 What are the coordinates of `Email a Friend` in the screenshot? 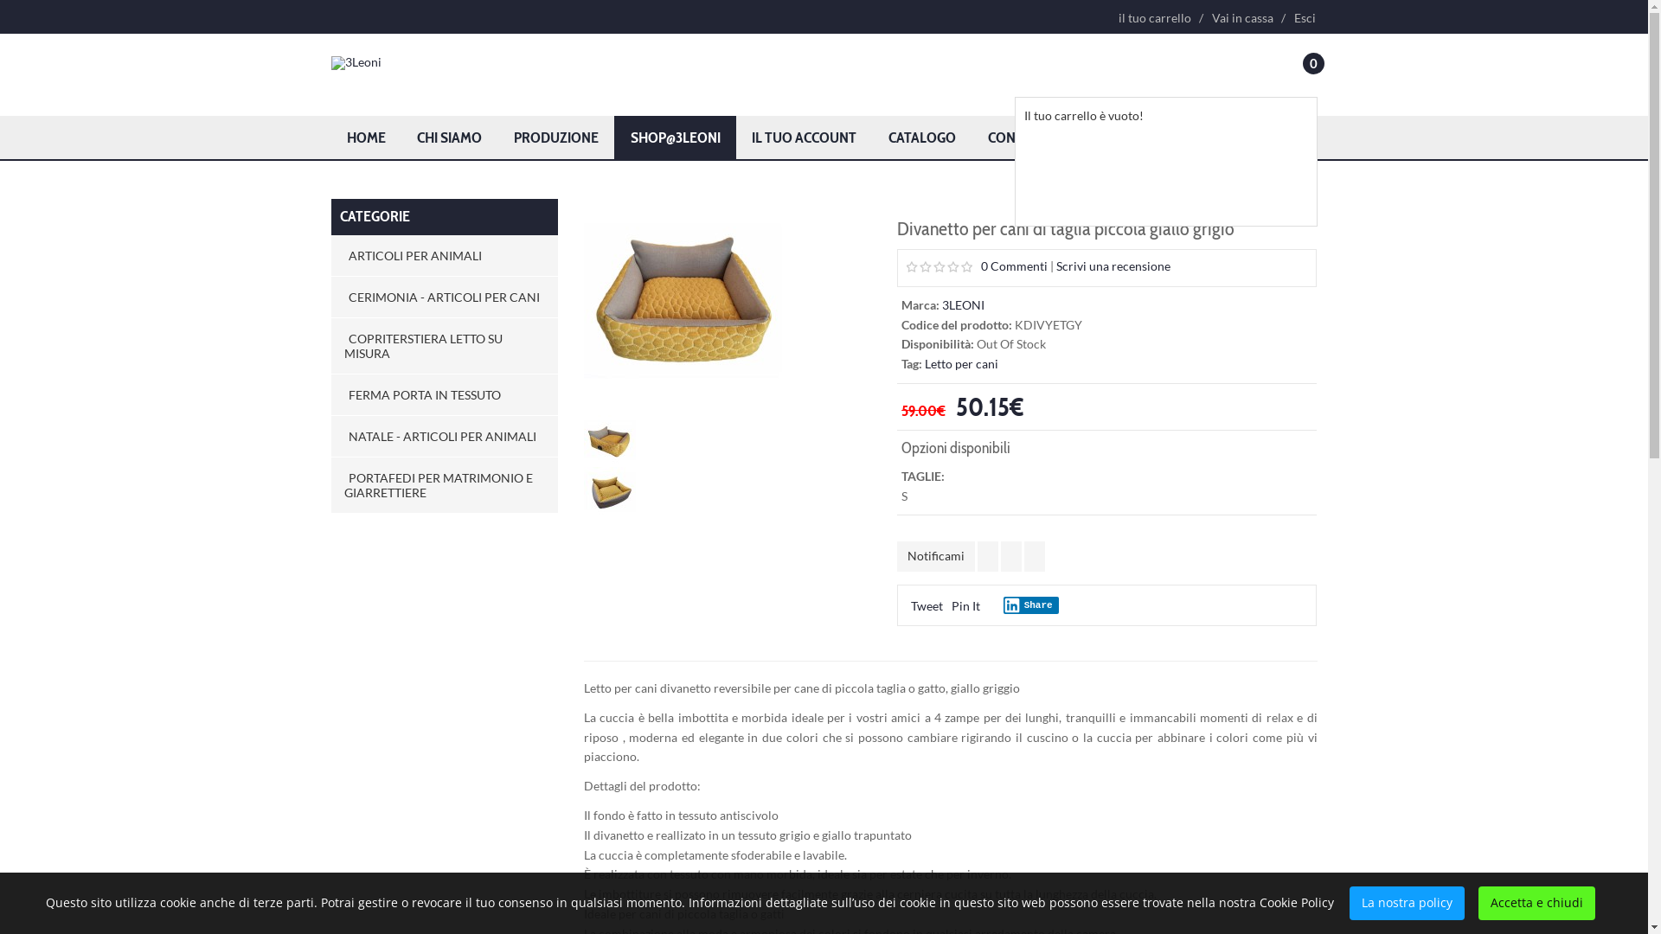 It's located at (1035, 557).